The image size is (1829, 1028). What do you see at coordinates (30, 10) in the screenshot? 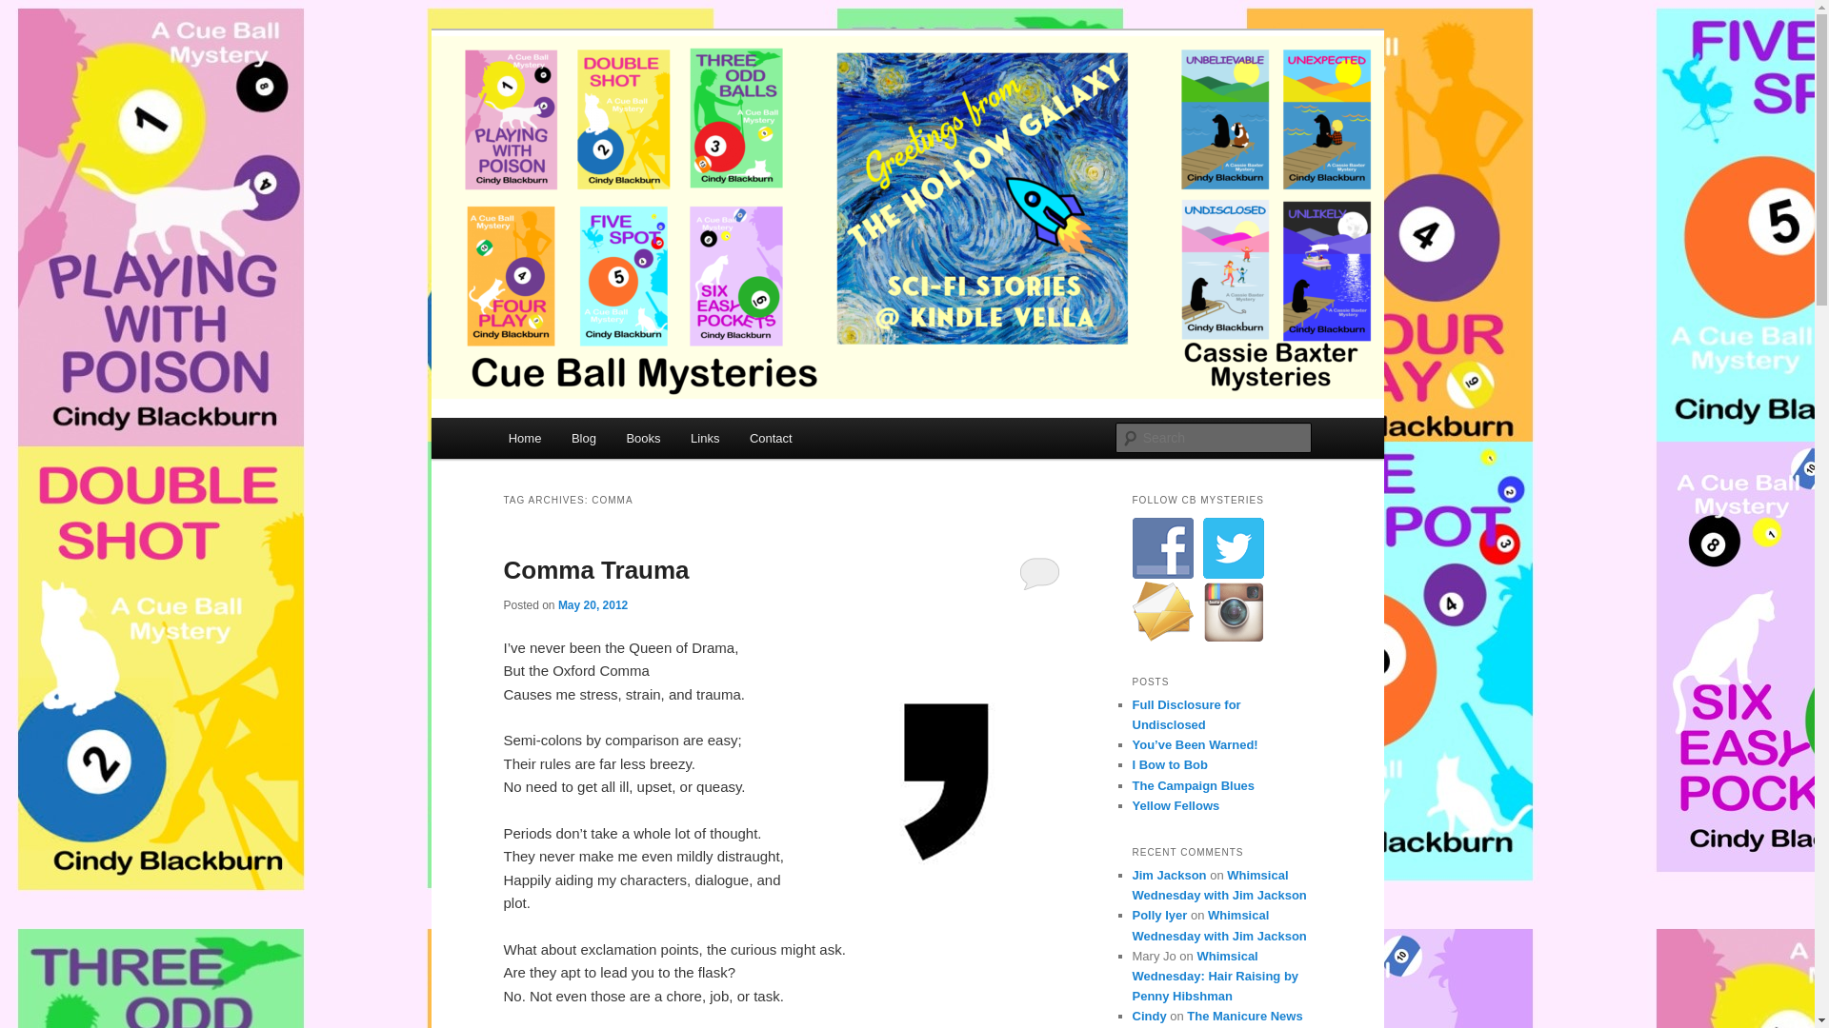
I see `Search` at bounding box center [30, 10].